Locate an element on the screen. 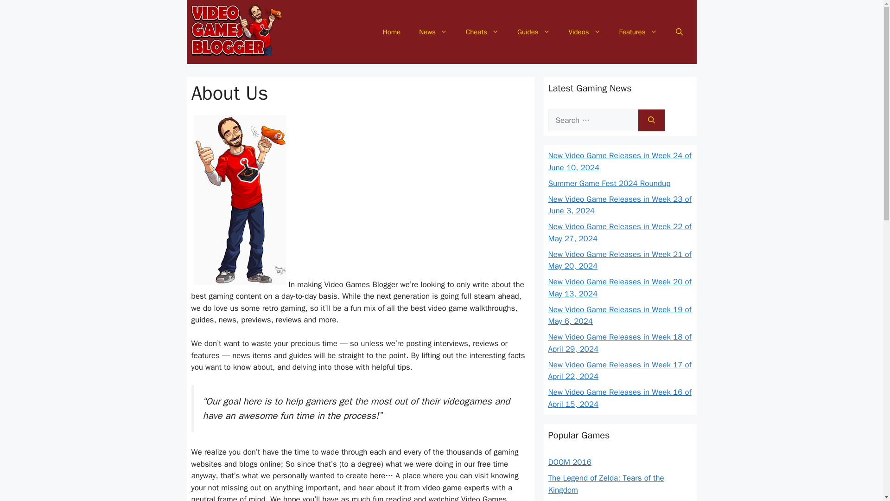 This screenshot has height=501, width=890. Video Game Cheats is located at coordinates (482, 32).